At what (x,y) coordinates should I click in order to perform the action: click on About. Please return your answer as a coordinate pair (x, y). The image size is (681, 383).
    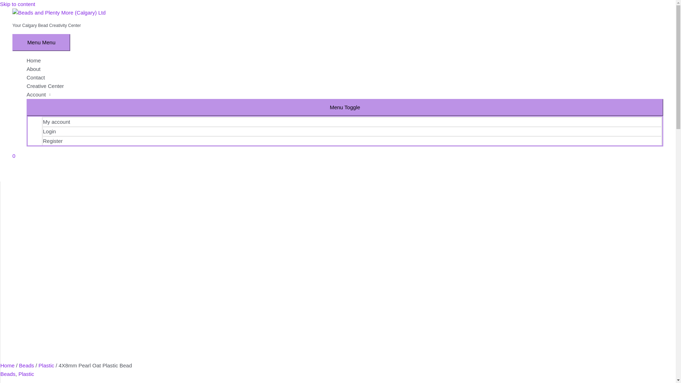
    Looking at the image, I should click on (345, 69).